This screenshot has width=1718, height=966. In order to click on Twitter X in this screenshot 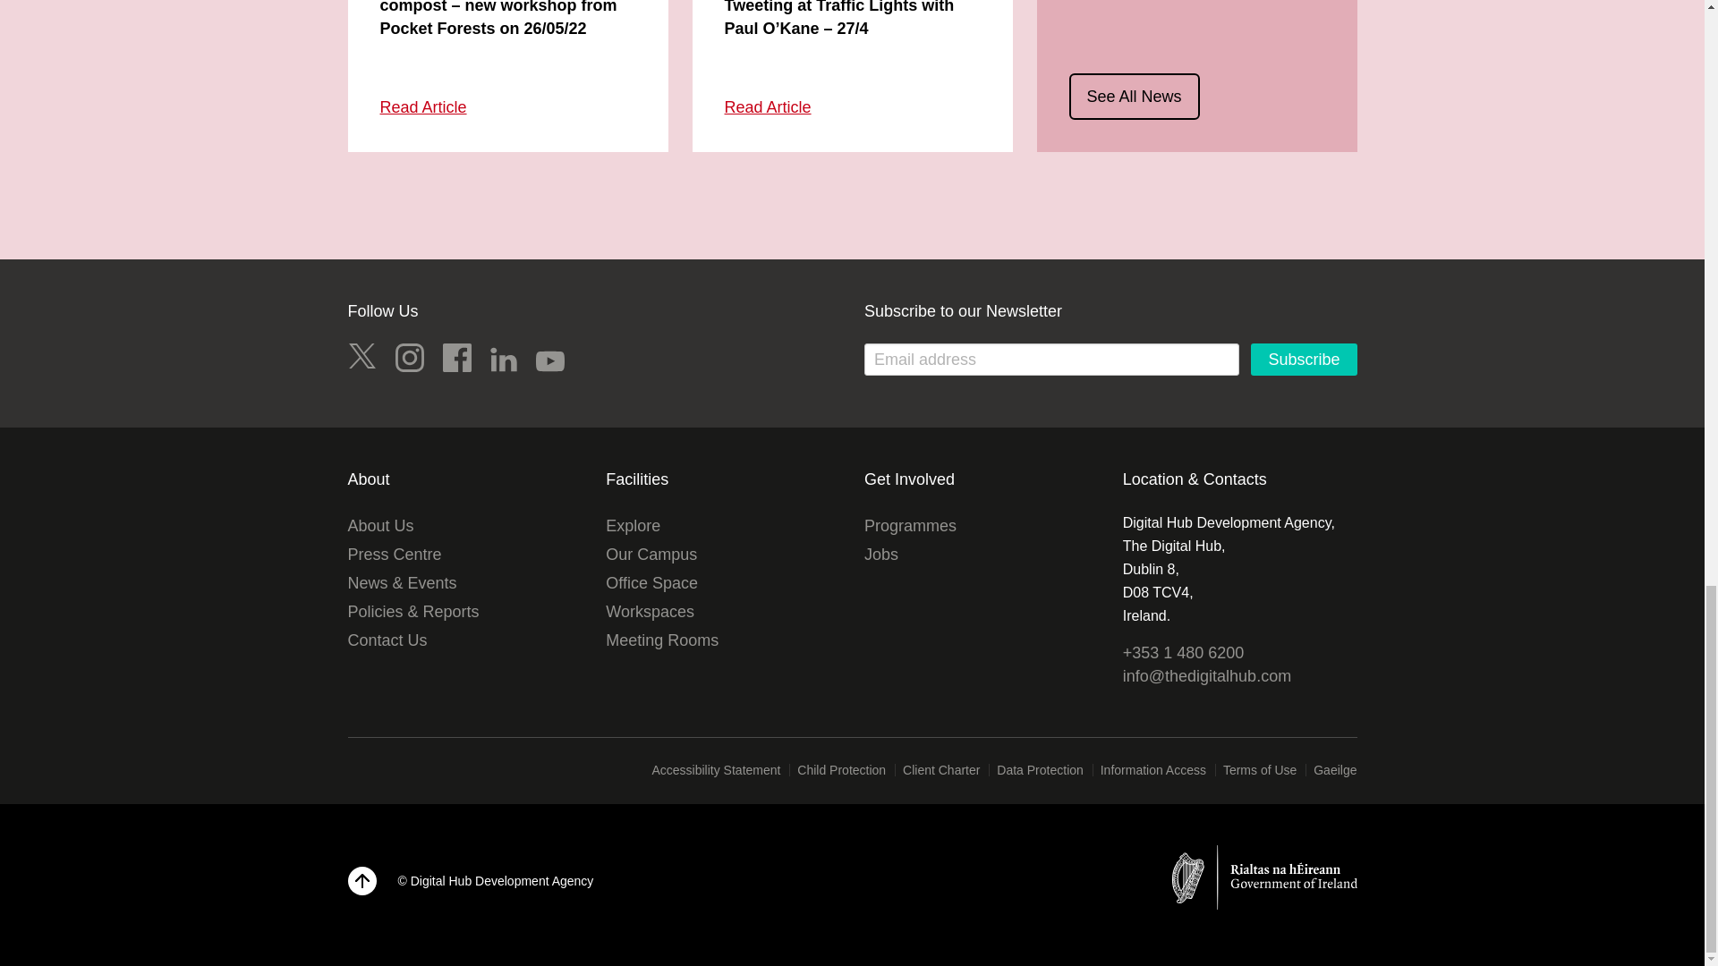, I will do `click(361, 358)`.